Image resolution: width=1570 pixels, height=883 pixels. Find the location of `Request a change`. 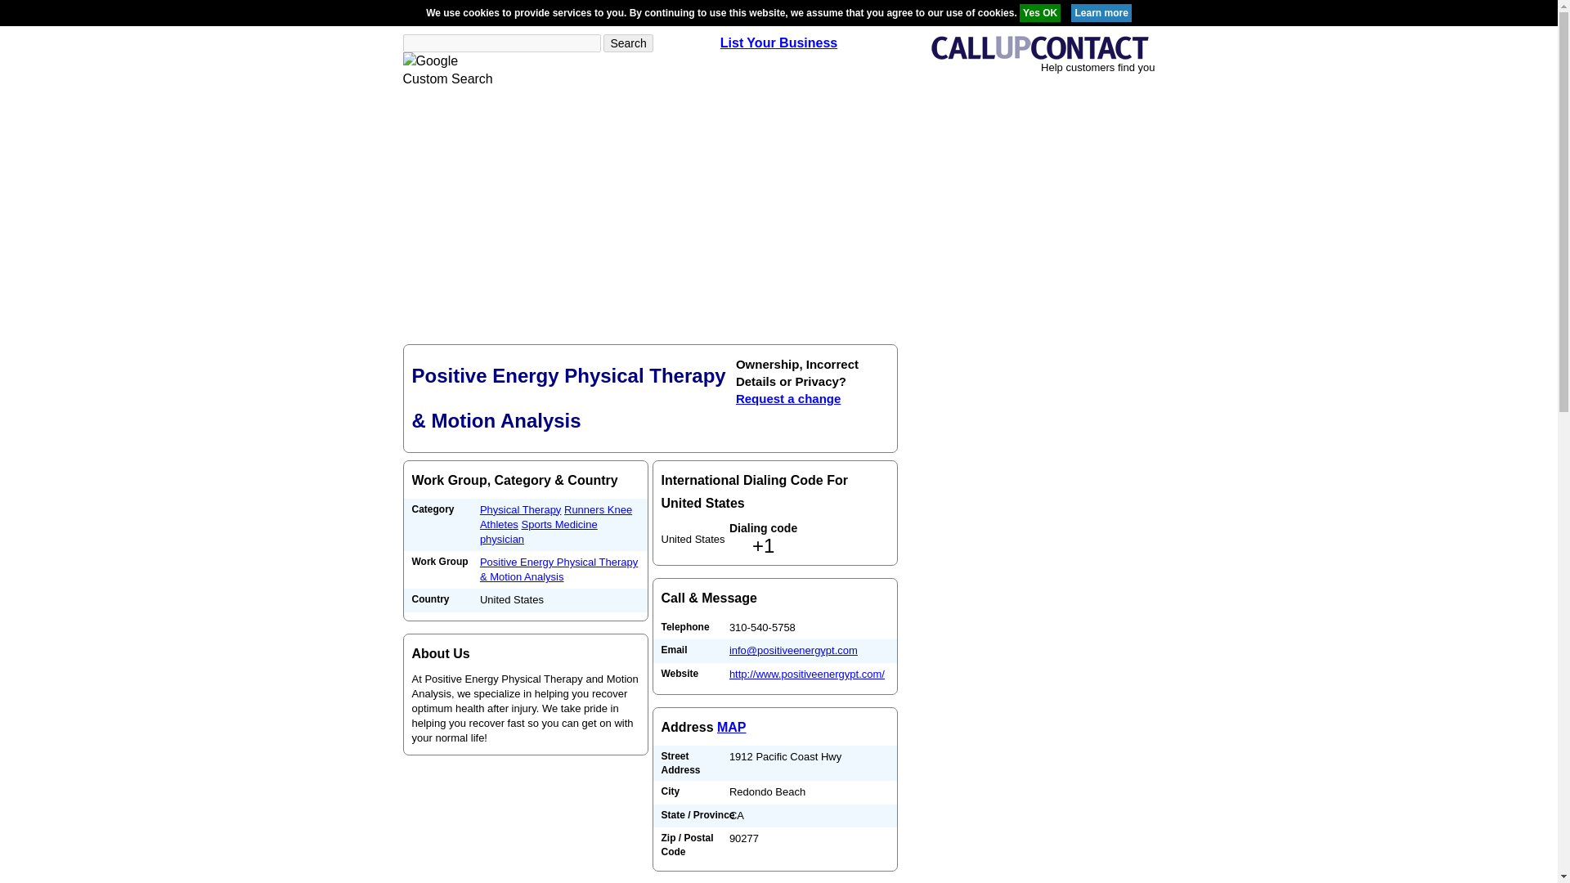

Request a change is located at coordinates (788, 398).